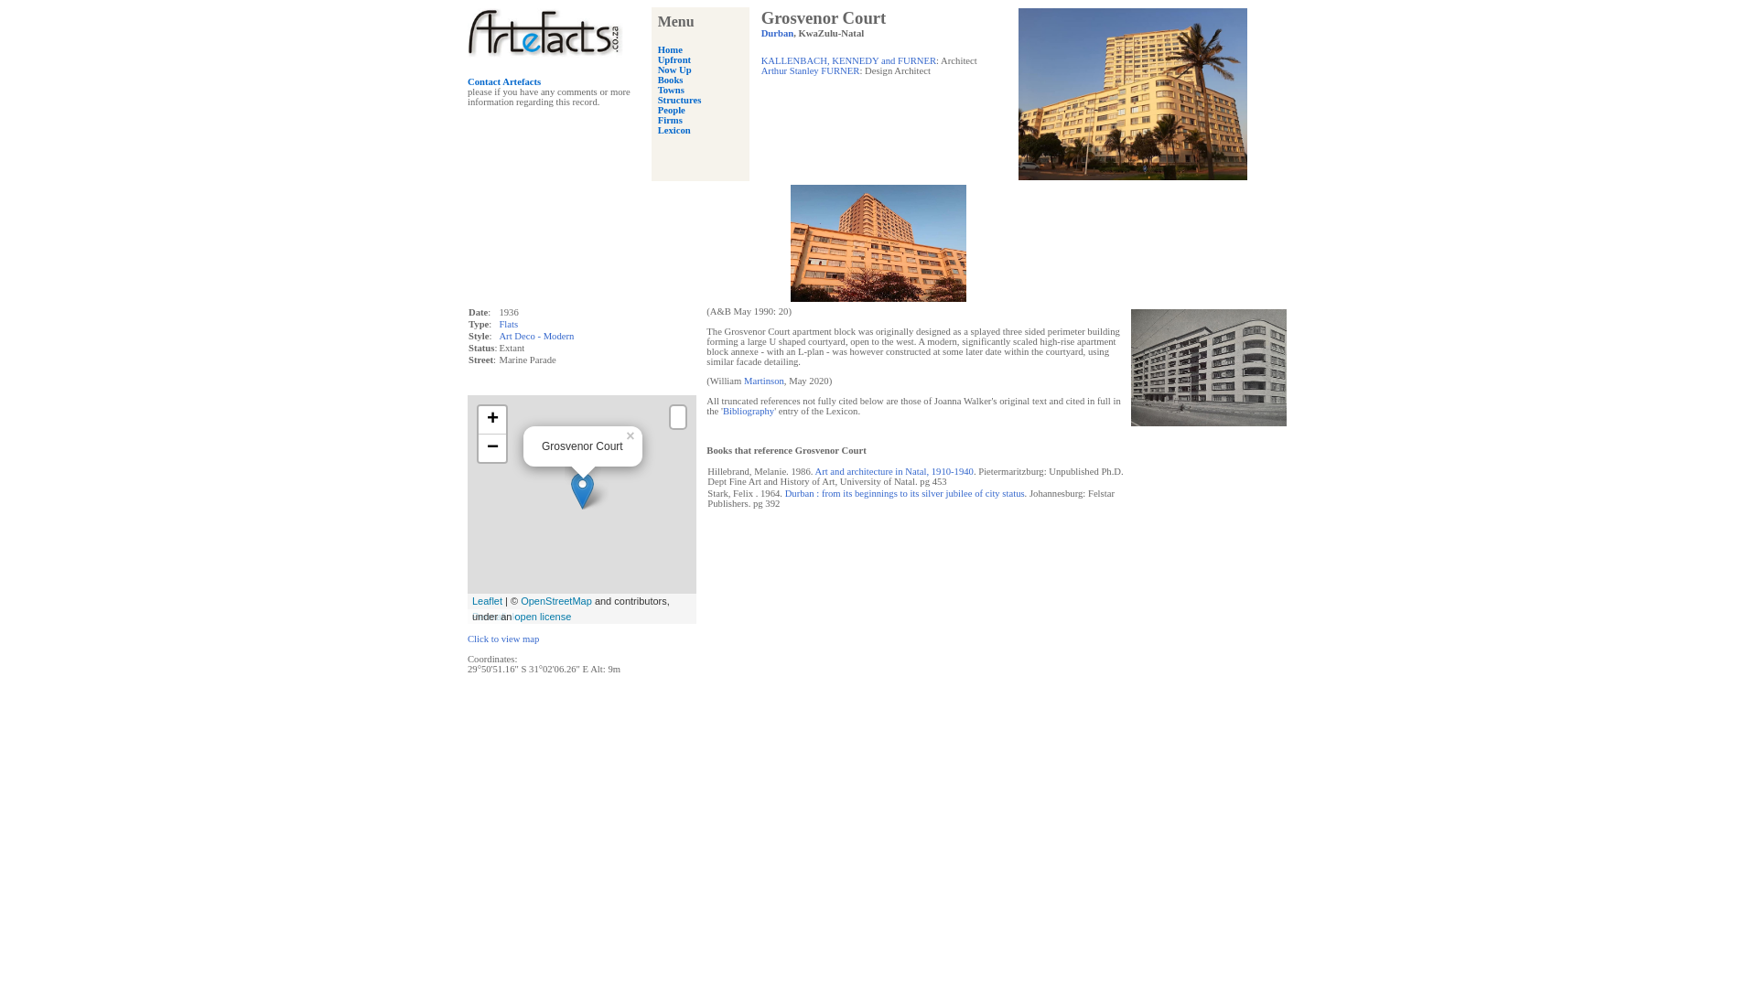 Image resolution: width=1757 pixels, height=988 pixels. What do you see at coordinates (749, 410) in the screenshot?
I see `Bibliography` at bounding box center [749, 410].